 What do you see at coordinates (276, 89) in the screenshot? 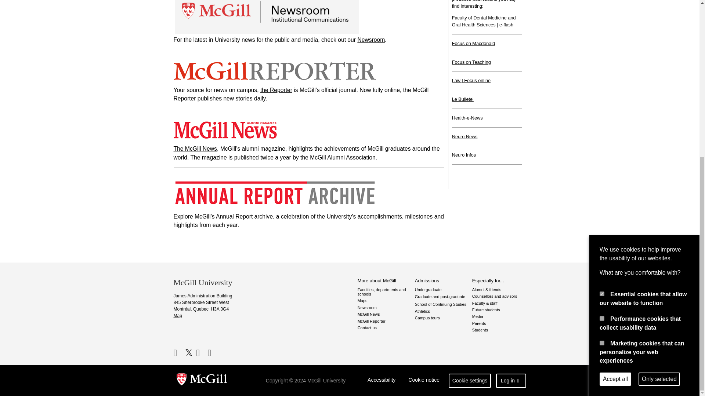
I see `the Reporter` at bounding box center [276, 89].